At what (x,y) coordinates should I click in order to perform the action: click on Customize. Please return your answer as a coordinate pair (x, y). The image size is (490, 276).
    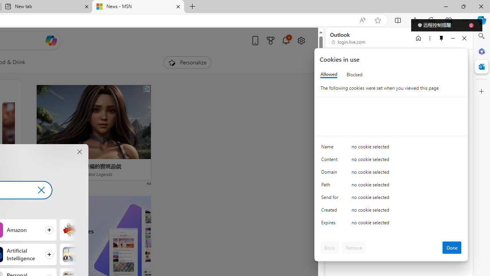
    Looking at the image, I should click on (482, 92).